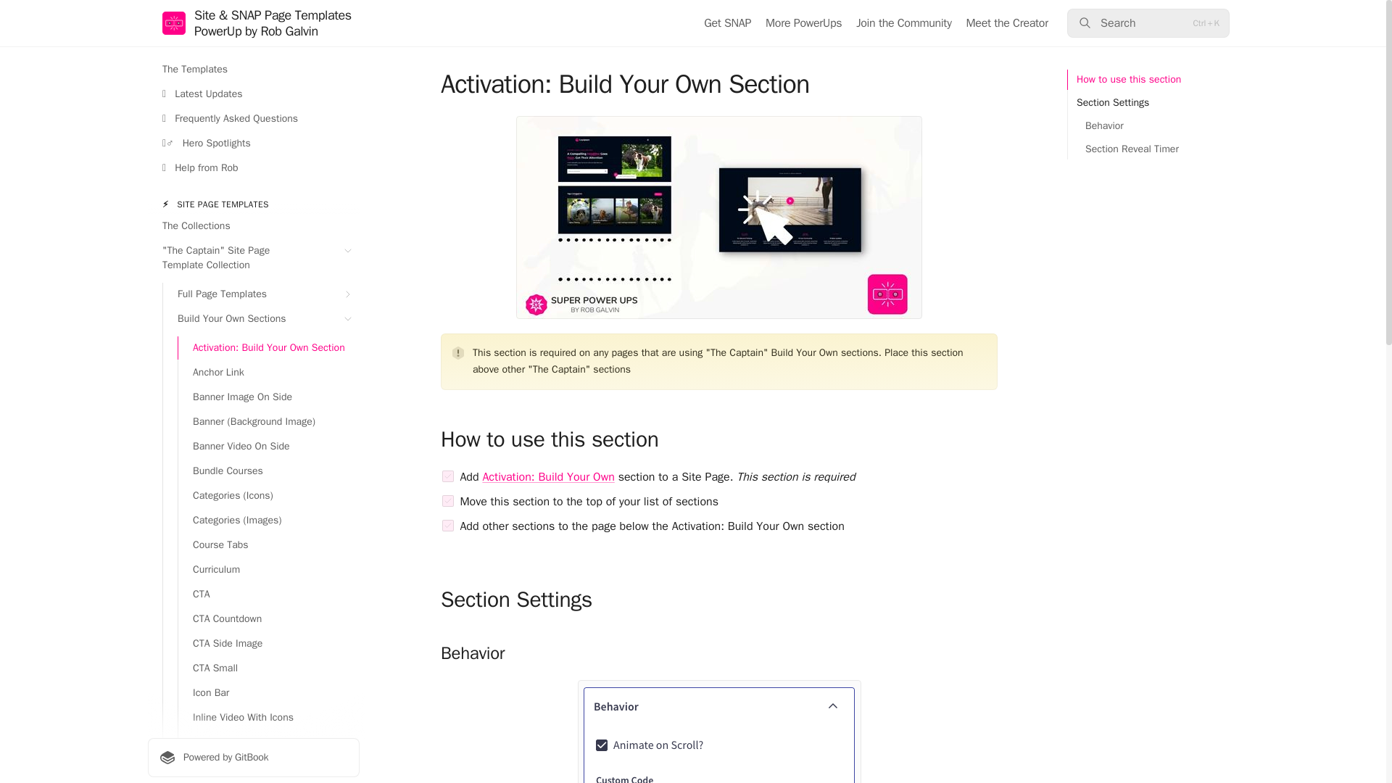  Describe the element at coordinates (268, 742) in the screenshot. I see `Image Only` at that location.